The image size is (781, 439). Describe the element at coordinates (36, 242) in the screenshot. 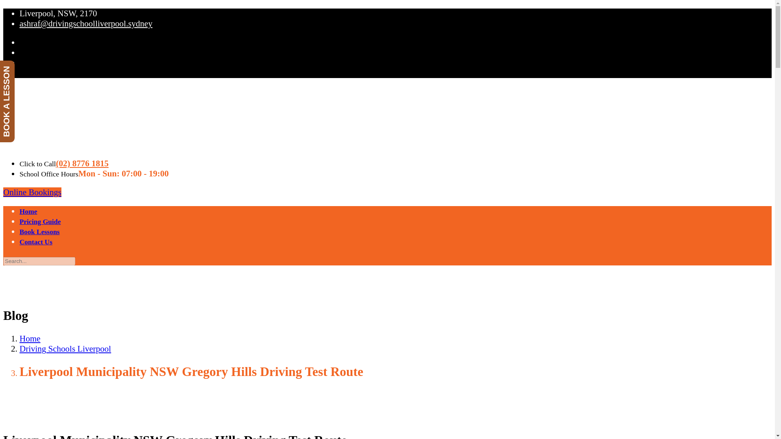

I see `Contact Us` at that location.